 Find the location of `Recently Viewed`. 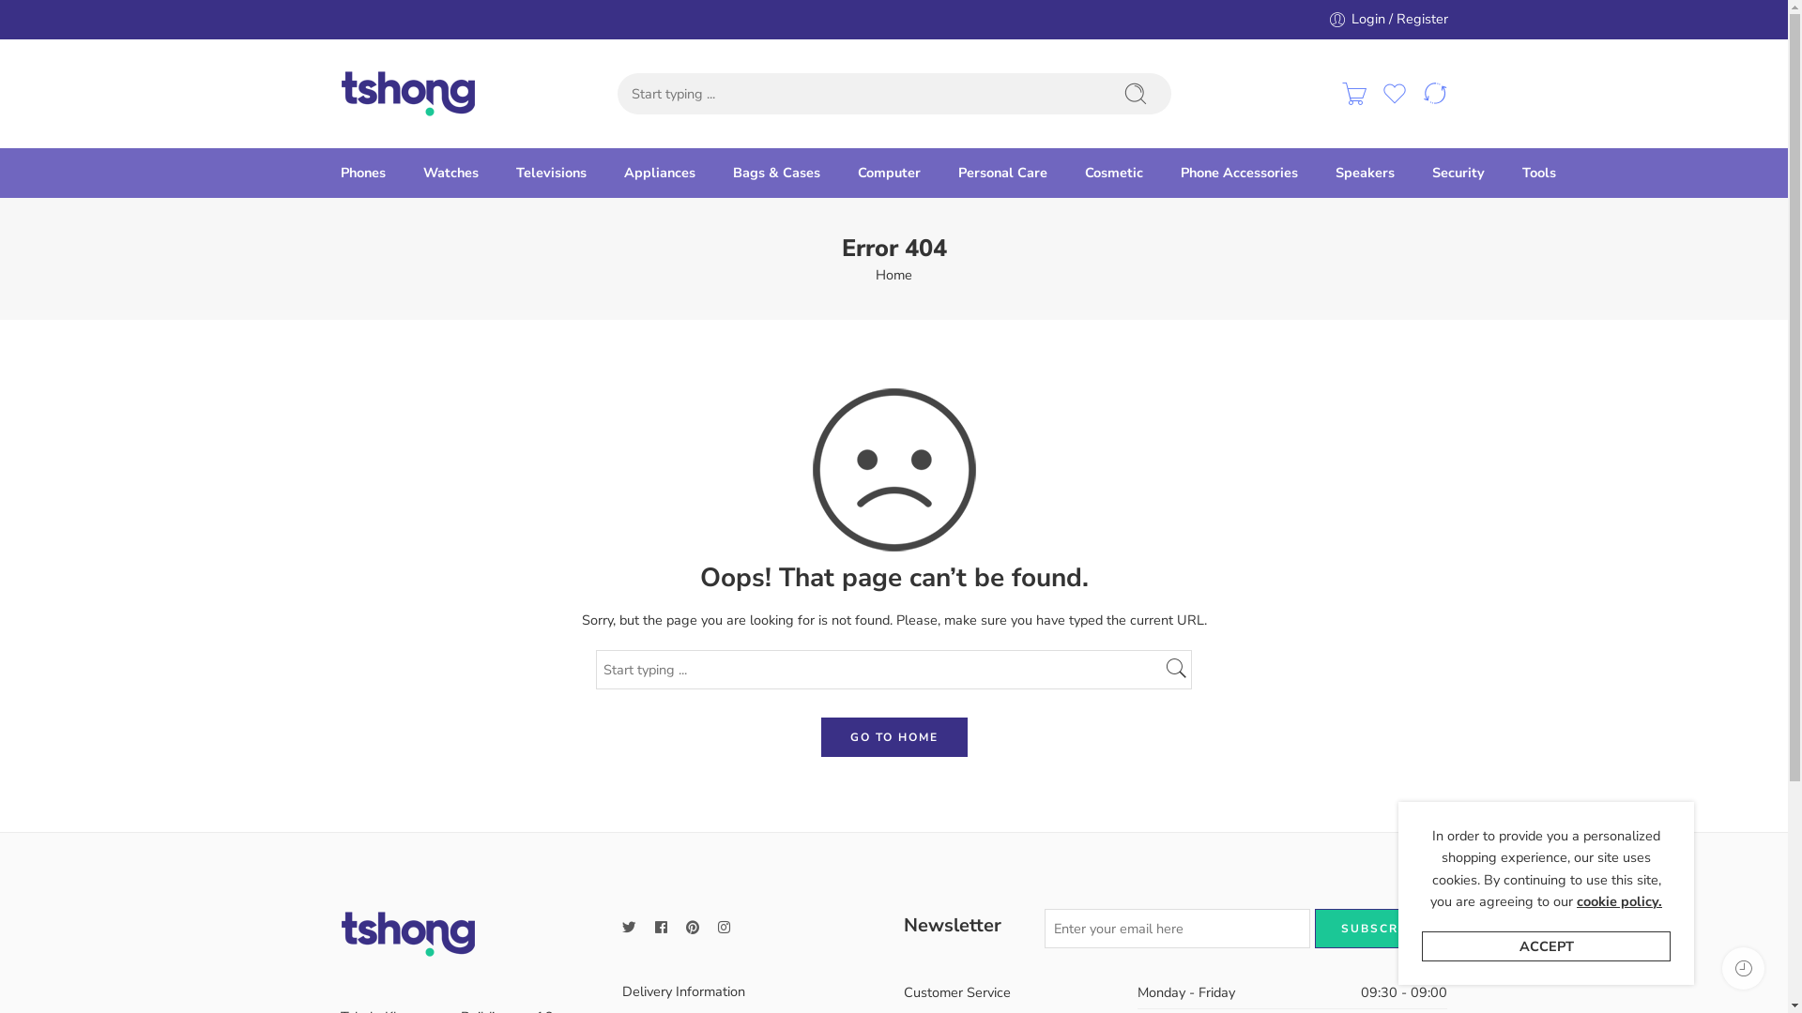

Recently Viewed is located at coordinates (1744, 968).